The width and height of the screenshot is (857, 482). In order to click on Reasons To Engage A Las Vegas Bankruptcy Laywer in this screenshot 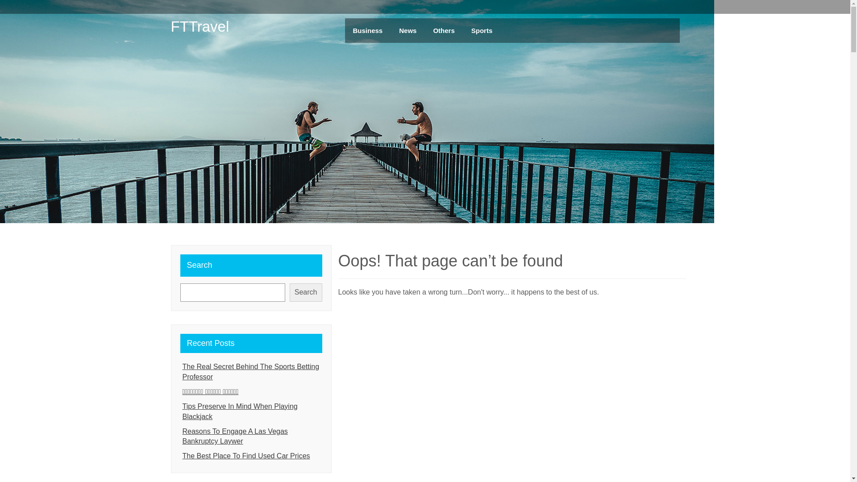, I will do `click(251, 437)`.